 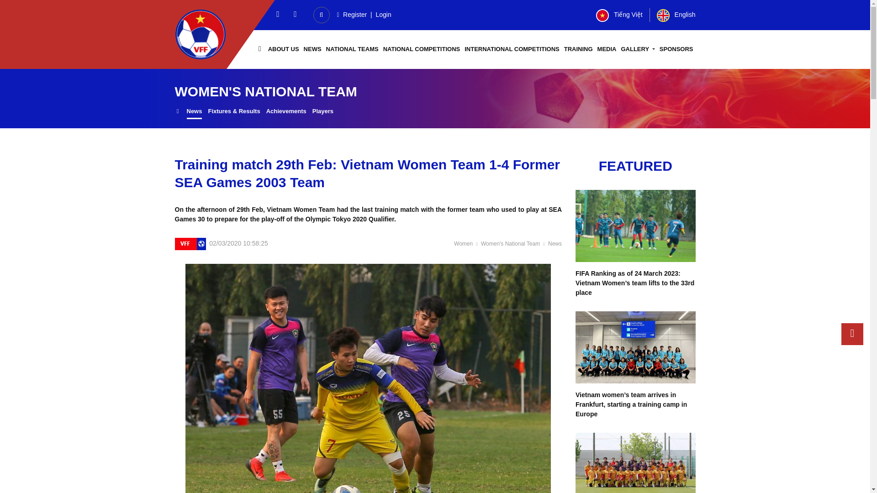 What do you see at coordinates (283, 49) in the screenshot?
I see `ABOUT US` at bounding box center [283, 49].